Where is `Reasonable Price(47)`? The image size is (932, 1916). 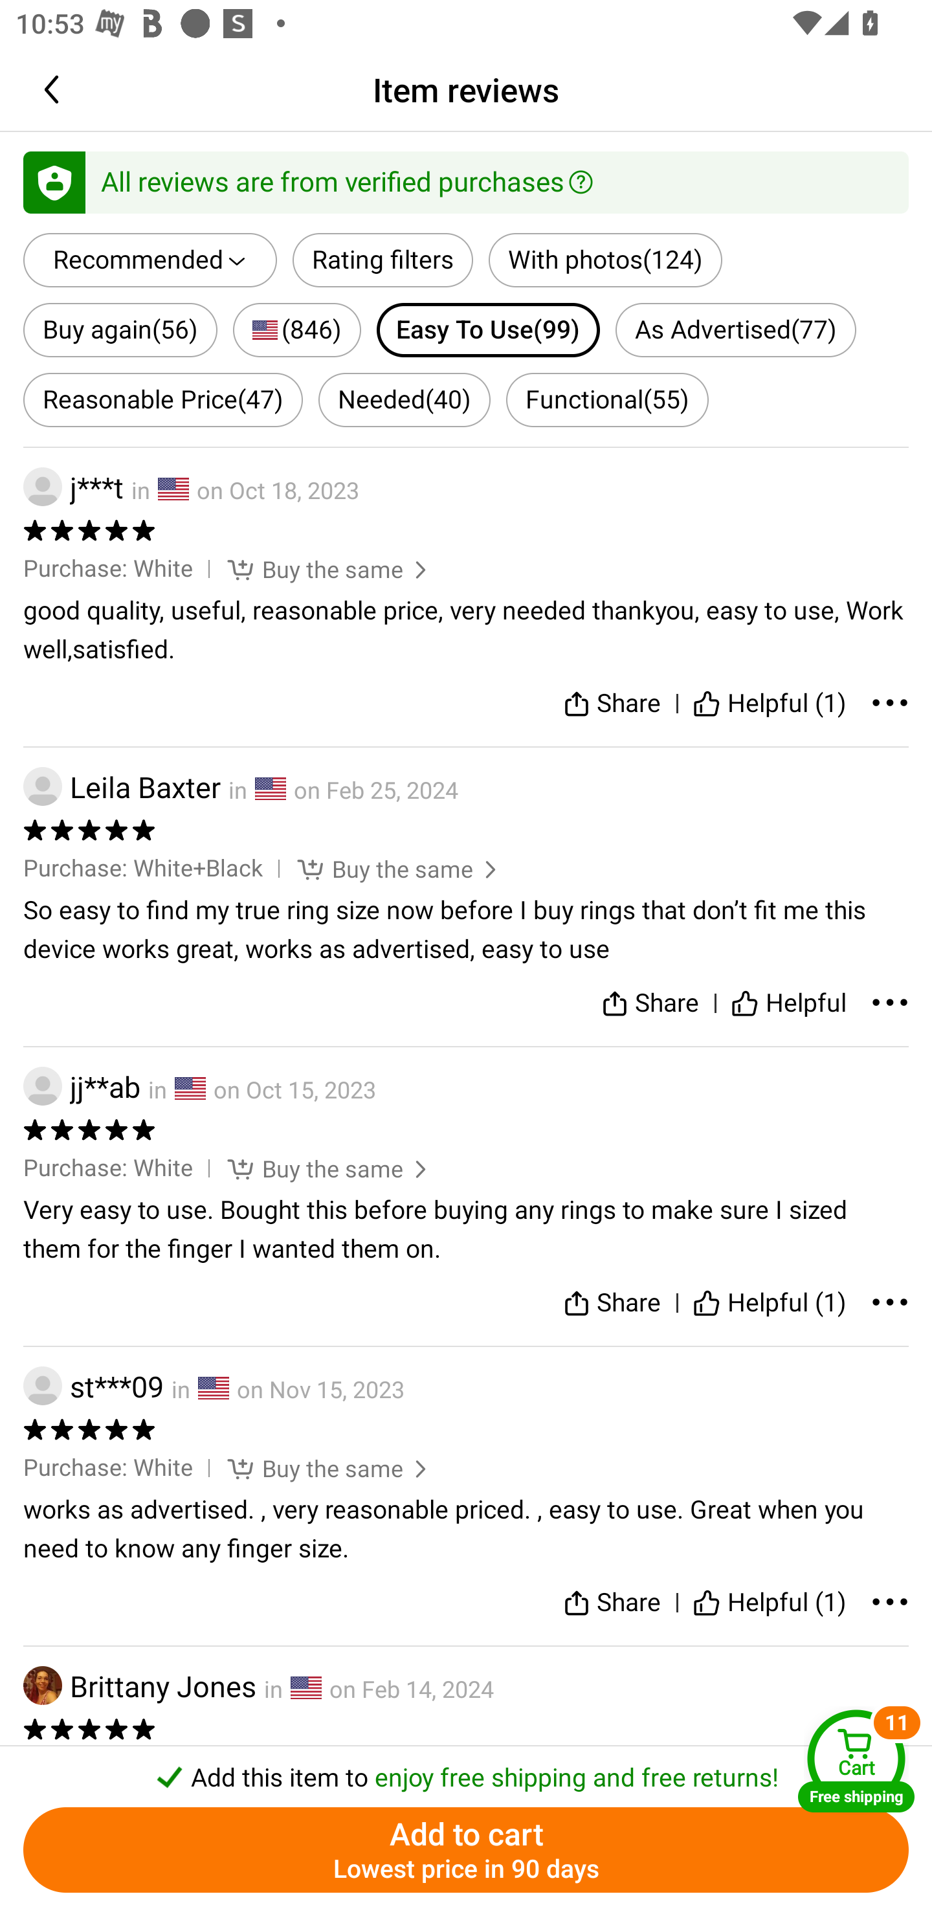 Reasonable Price(47) is located at coordinates (163, 400).